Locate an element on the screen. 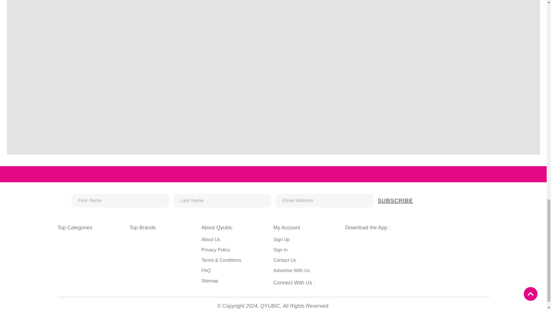  Contact Us is located at coordinates (285, 260).